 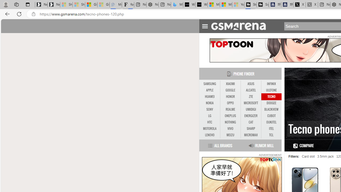 What do you see at coordinates (271, 109) in the screenshot?
I see `BLACKVIEW` at bounding box center [271, 109].